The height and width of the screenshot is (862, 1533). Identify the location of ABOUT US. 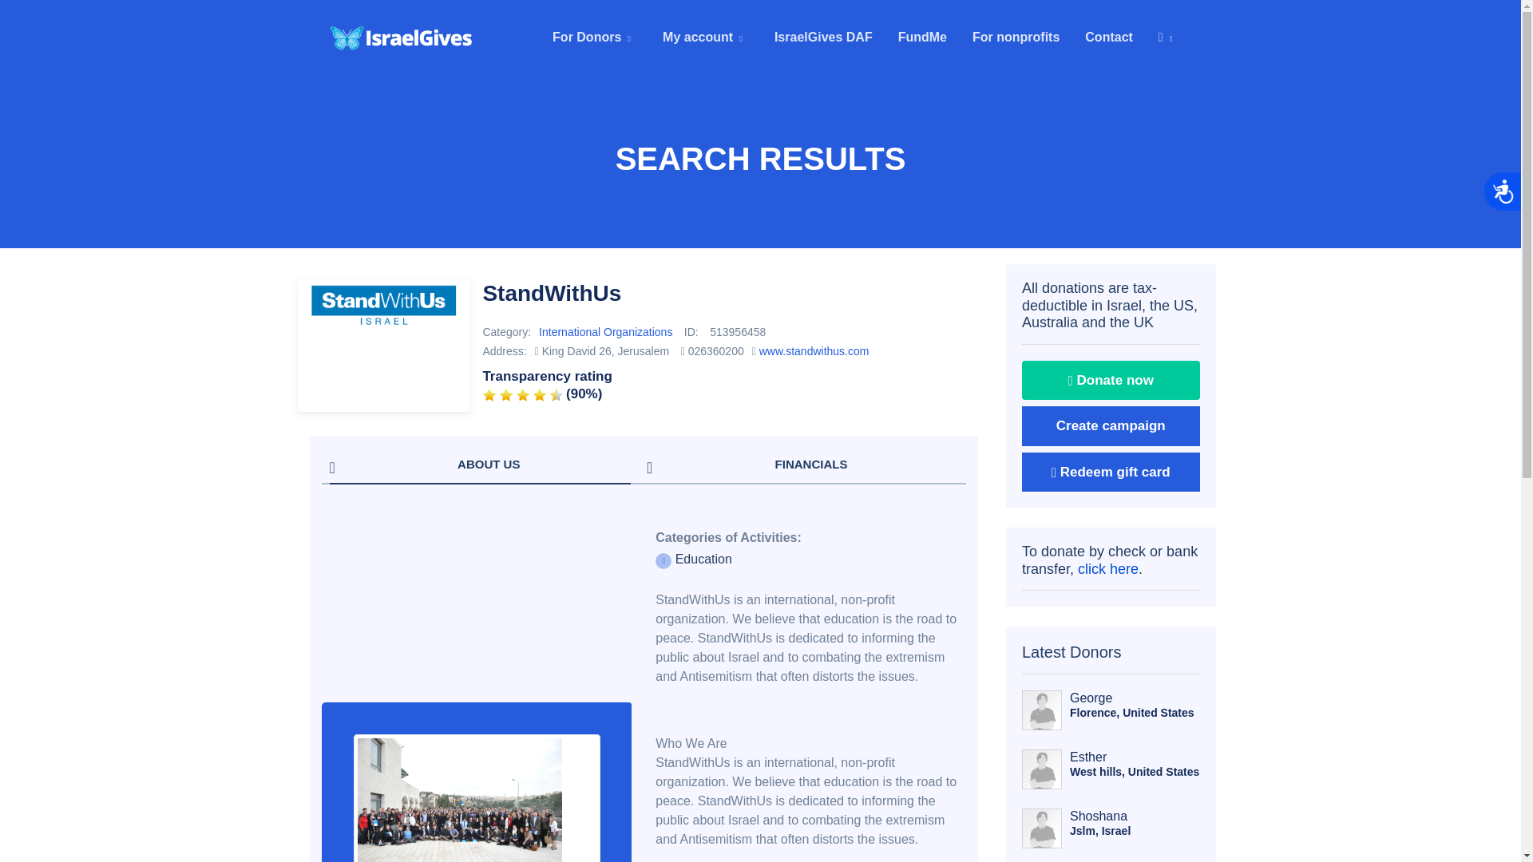
(479, 465).